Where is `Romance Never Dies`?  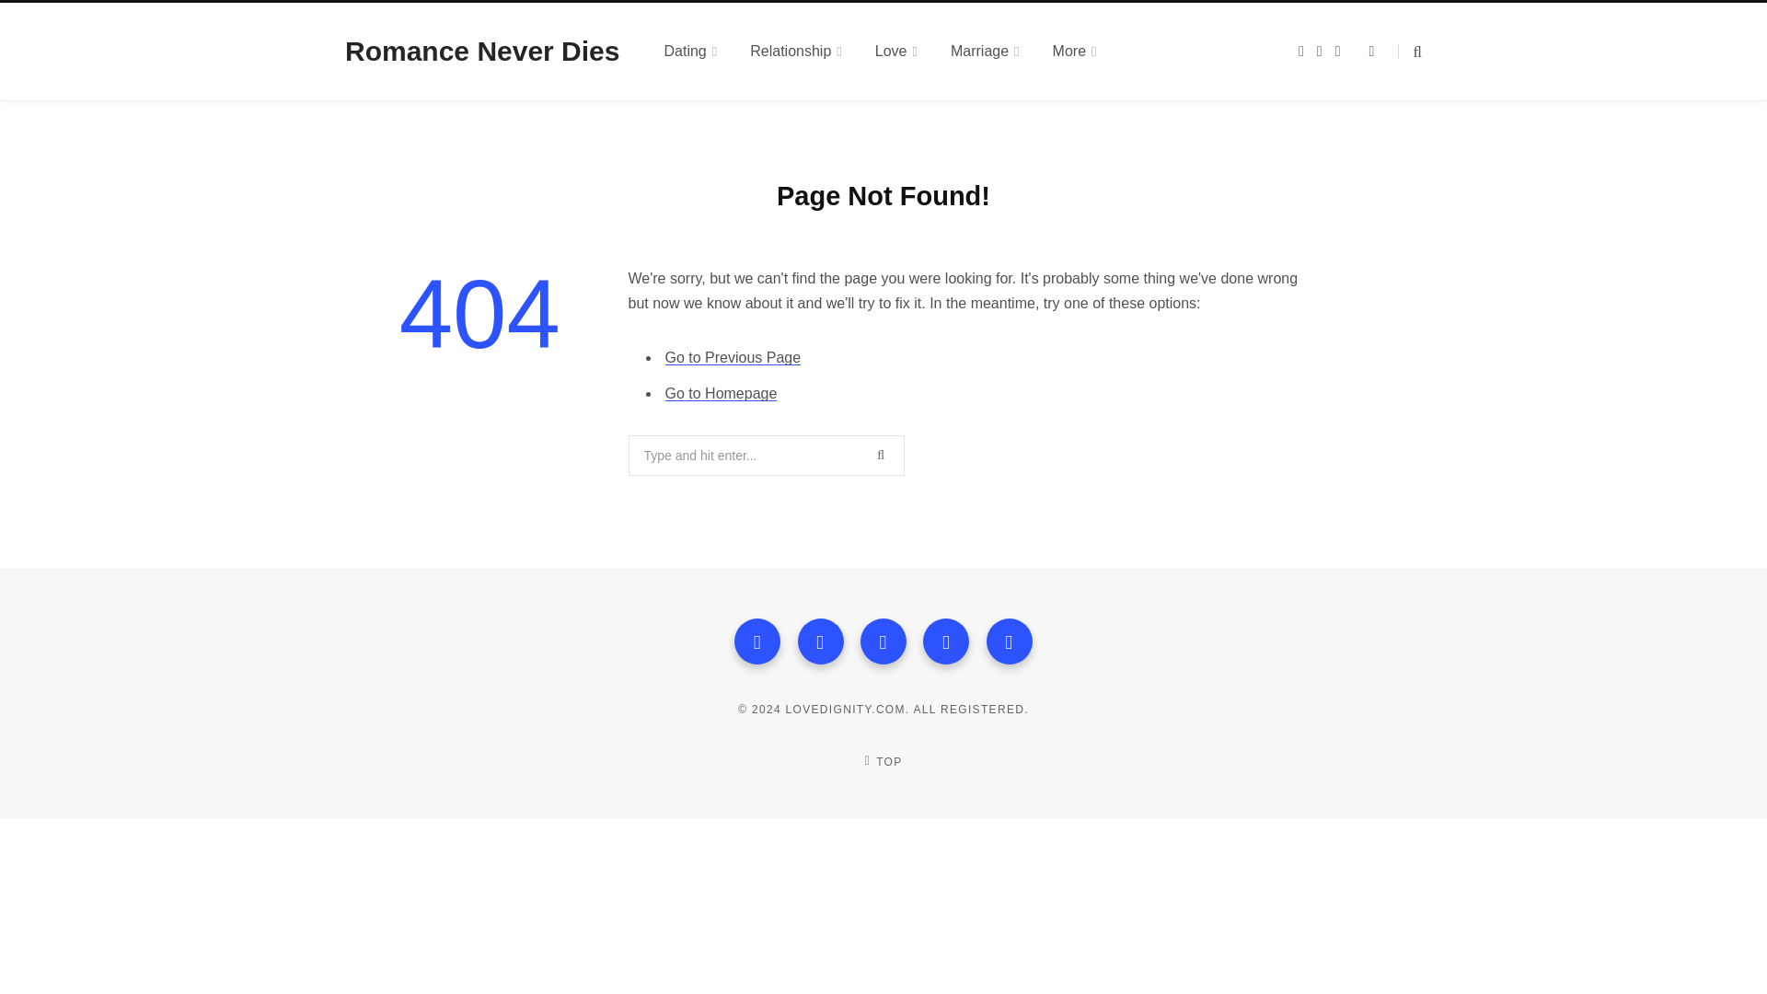 Romance Never Dies is located at coordinates (482, 52).